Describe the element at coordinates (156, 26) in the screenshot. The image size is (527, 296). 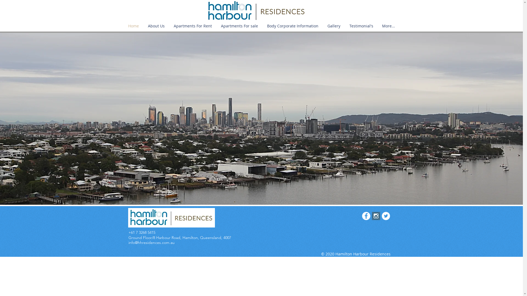
I see `About Us` at that location.